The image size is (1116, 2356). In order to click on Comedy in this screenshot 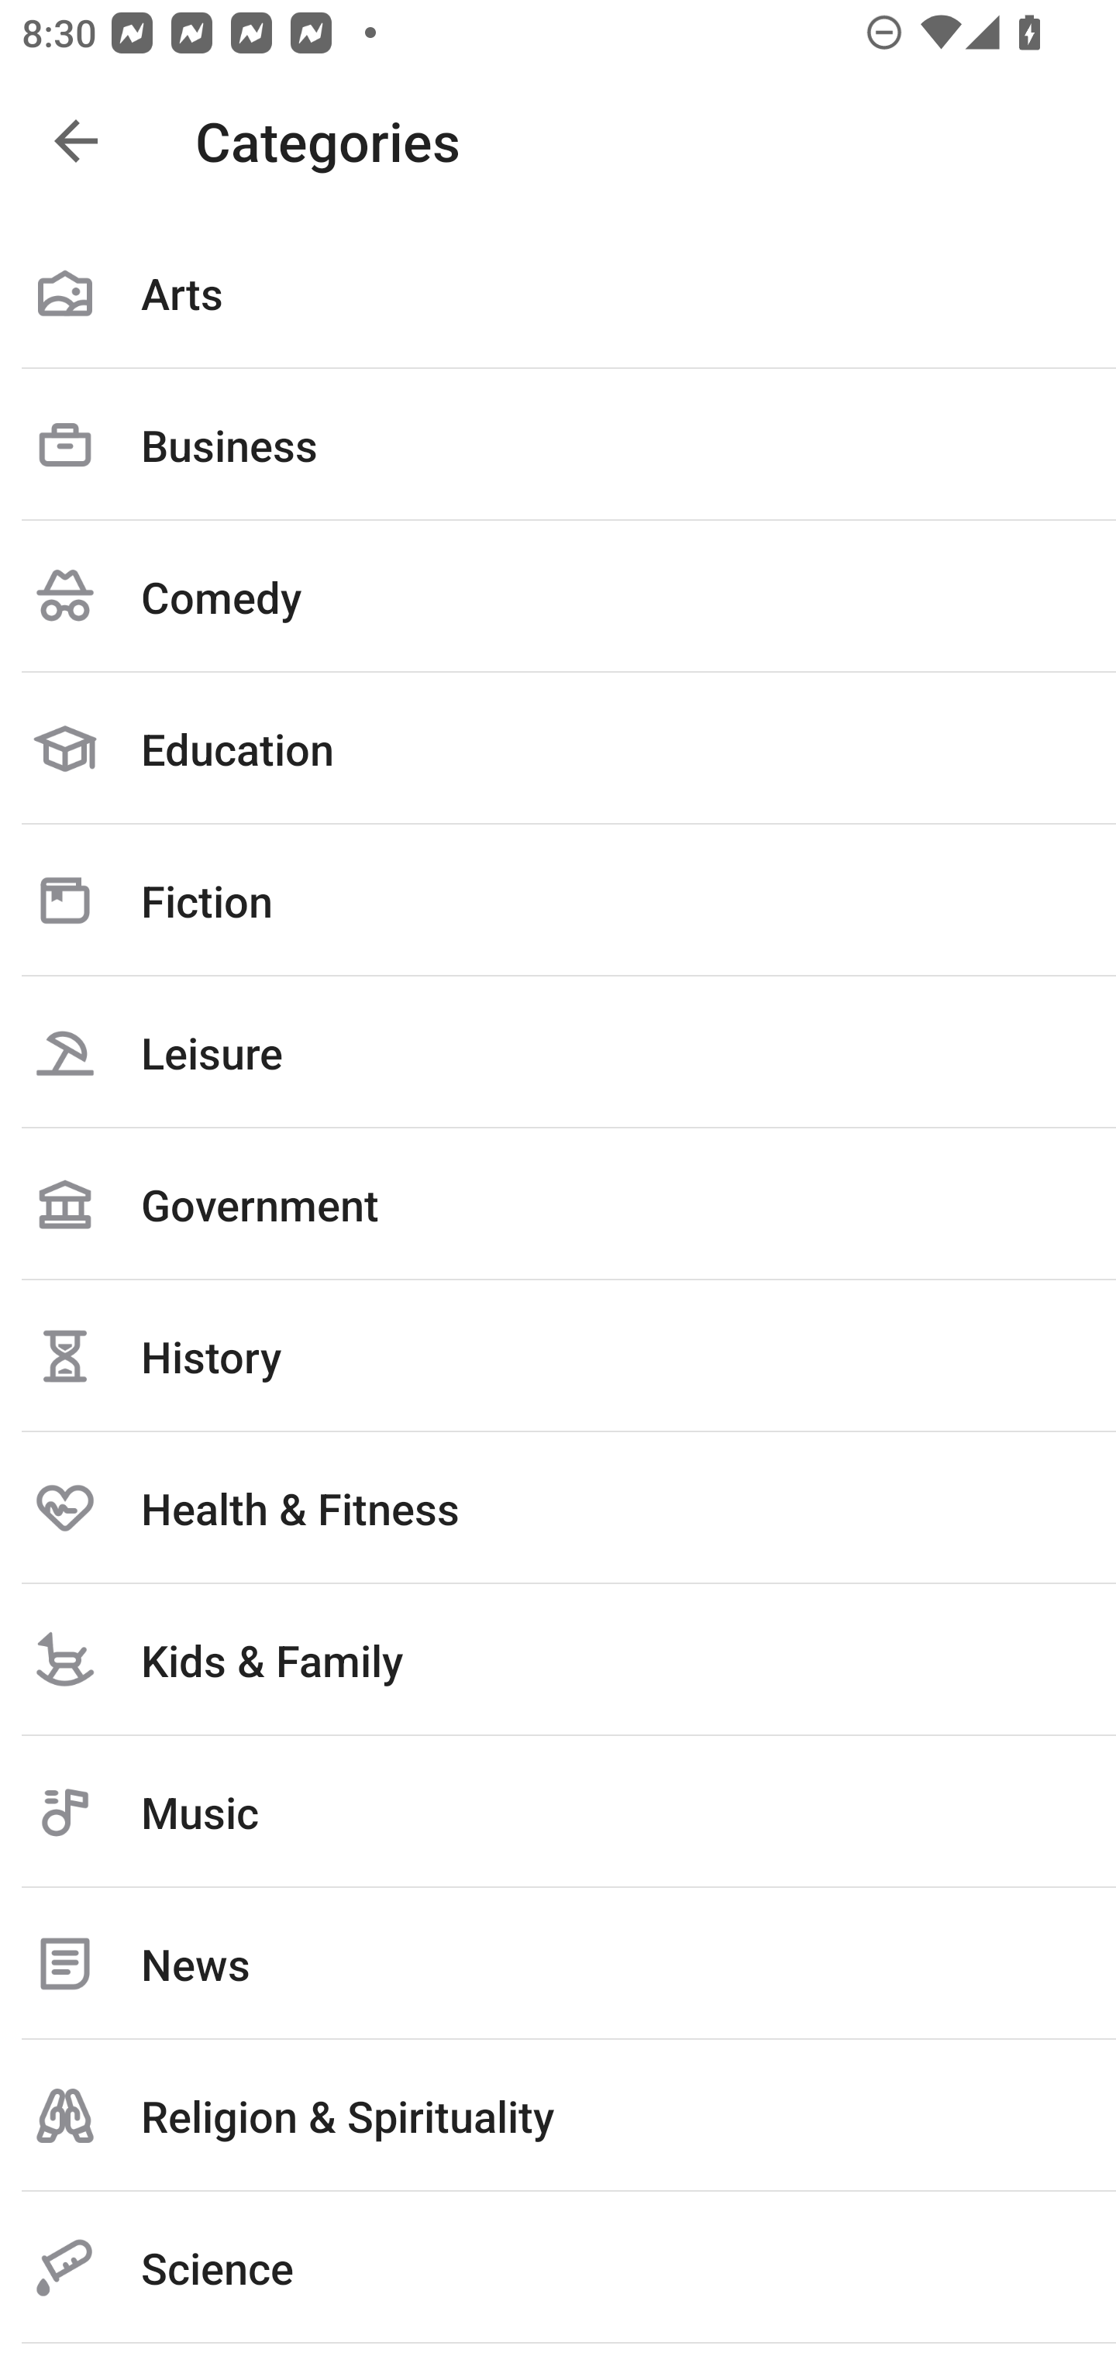, I will do `click(558, 597)`.